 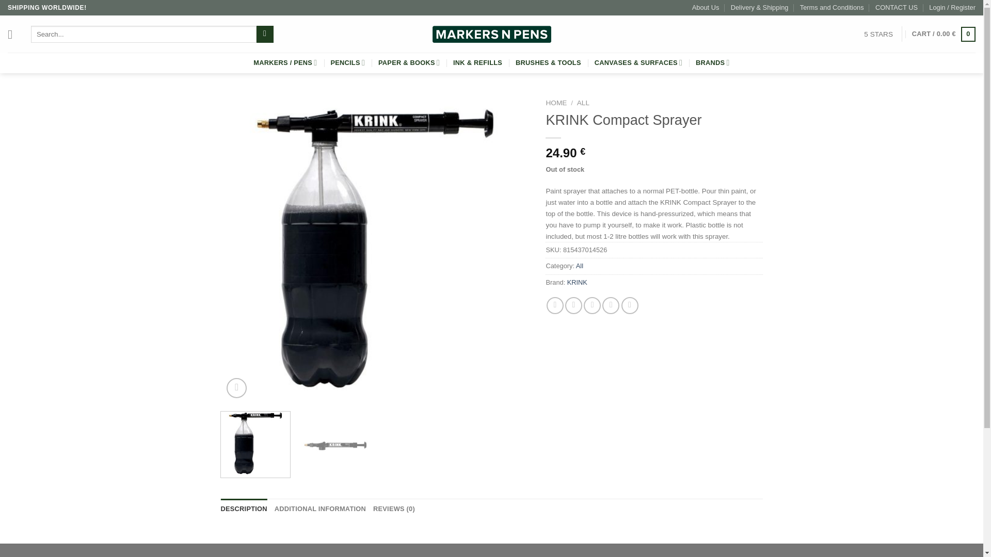 What do you see at coordinates (555, 305) in the screenshot?
I see `Share on Facebook` at bounding box center [555, 305].